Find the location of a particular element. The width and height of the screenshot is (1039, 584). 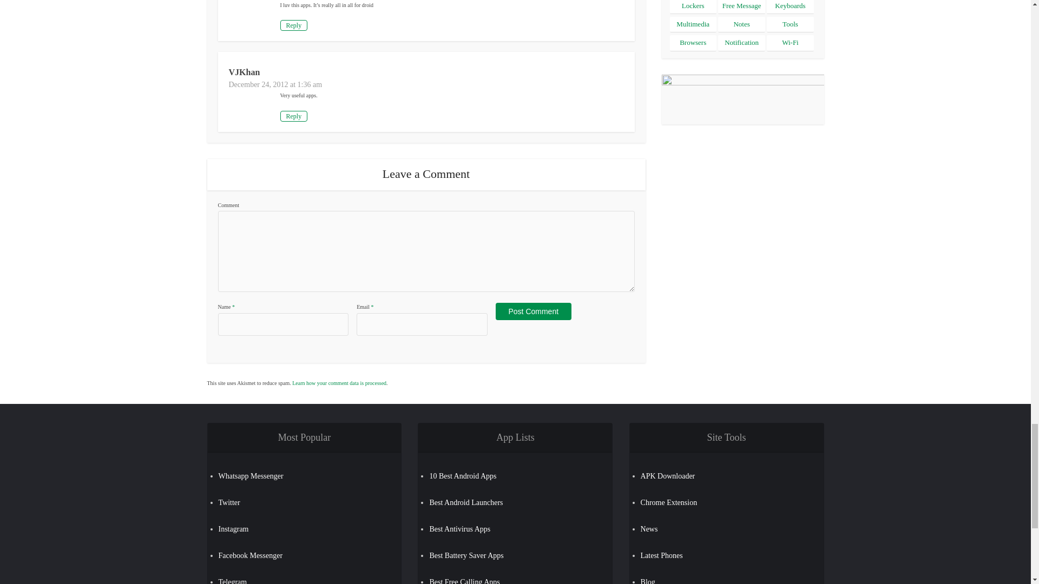

Reply is located at coordinates (294, 25).